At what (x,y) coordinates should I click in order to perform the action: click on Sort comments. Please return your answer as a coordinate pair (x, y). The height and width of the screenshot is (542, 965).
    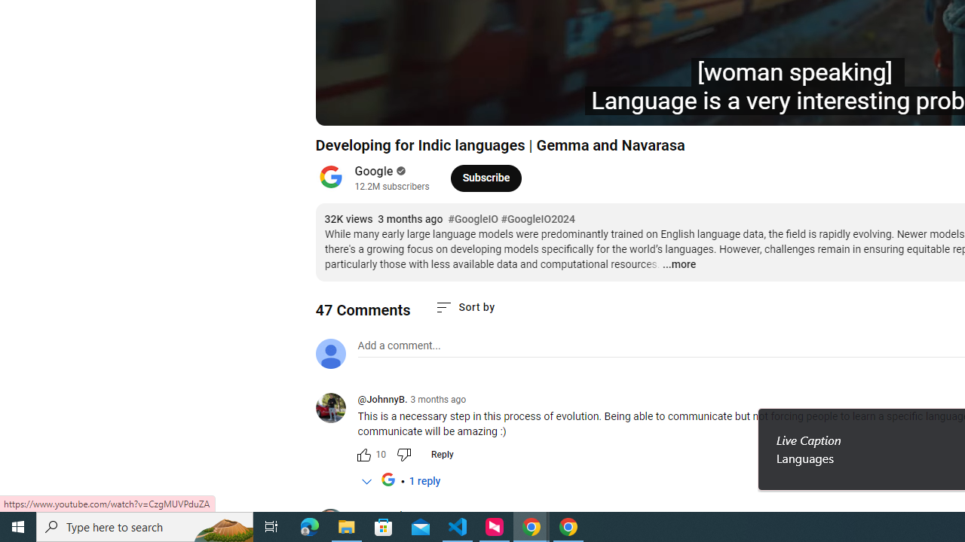
    Looking at the image, I should click on (464, 307).